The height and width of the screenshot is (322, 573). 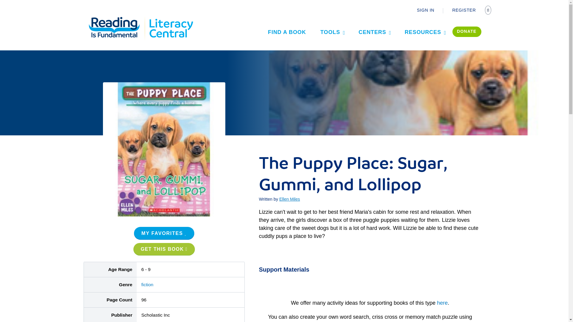 I want to click on Home, so click(x=118, y=18).